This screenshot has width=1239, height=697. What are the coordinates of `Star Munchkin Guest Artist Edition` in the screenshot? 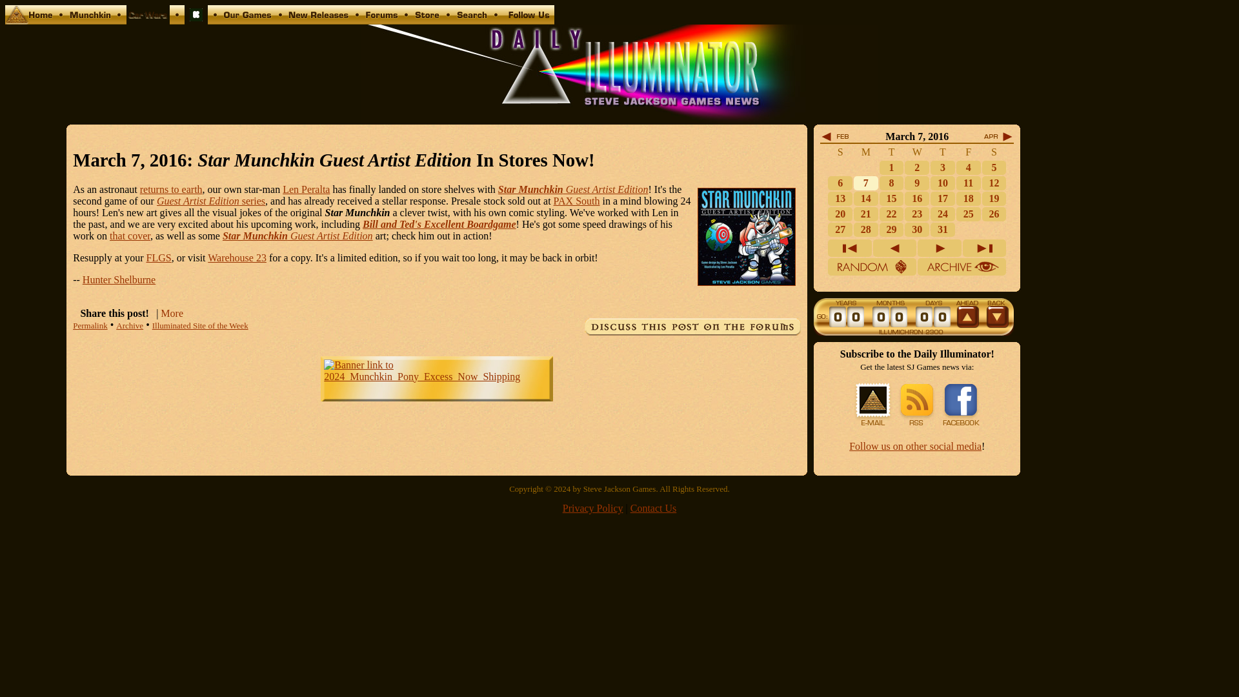 It's located at (573, 190).